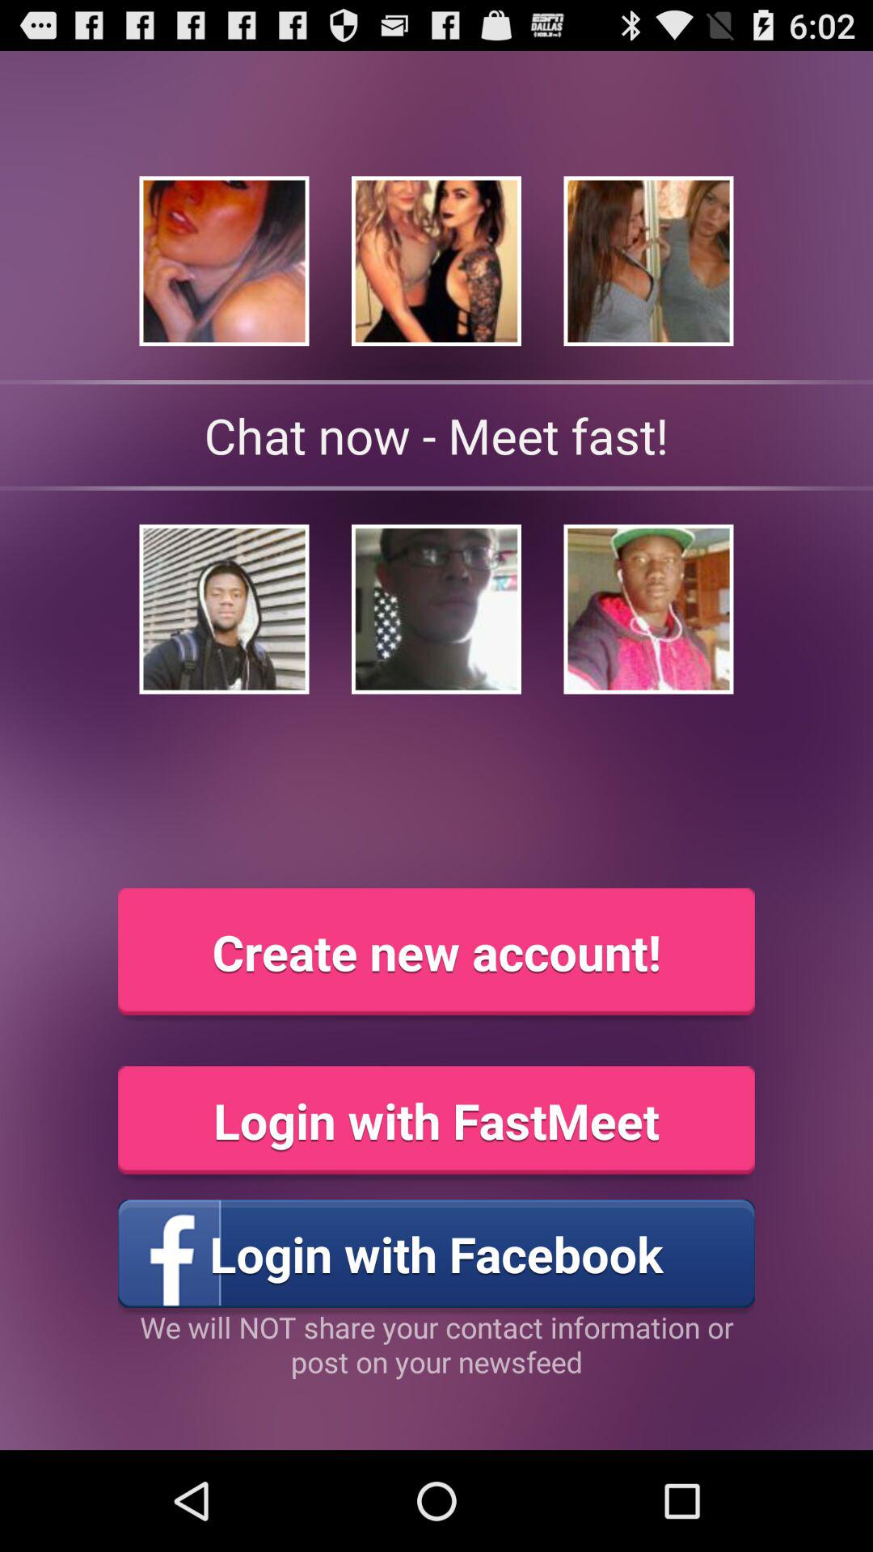 This screenshot has width=873, height=1552. What do you see at coordinates (436, 951) in the screenshot?
I see `choose create new account!` at bounding box center [436, 951].